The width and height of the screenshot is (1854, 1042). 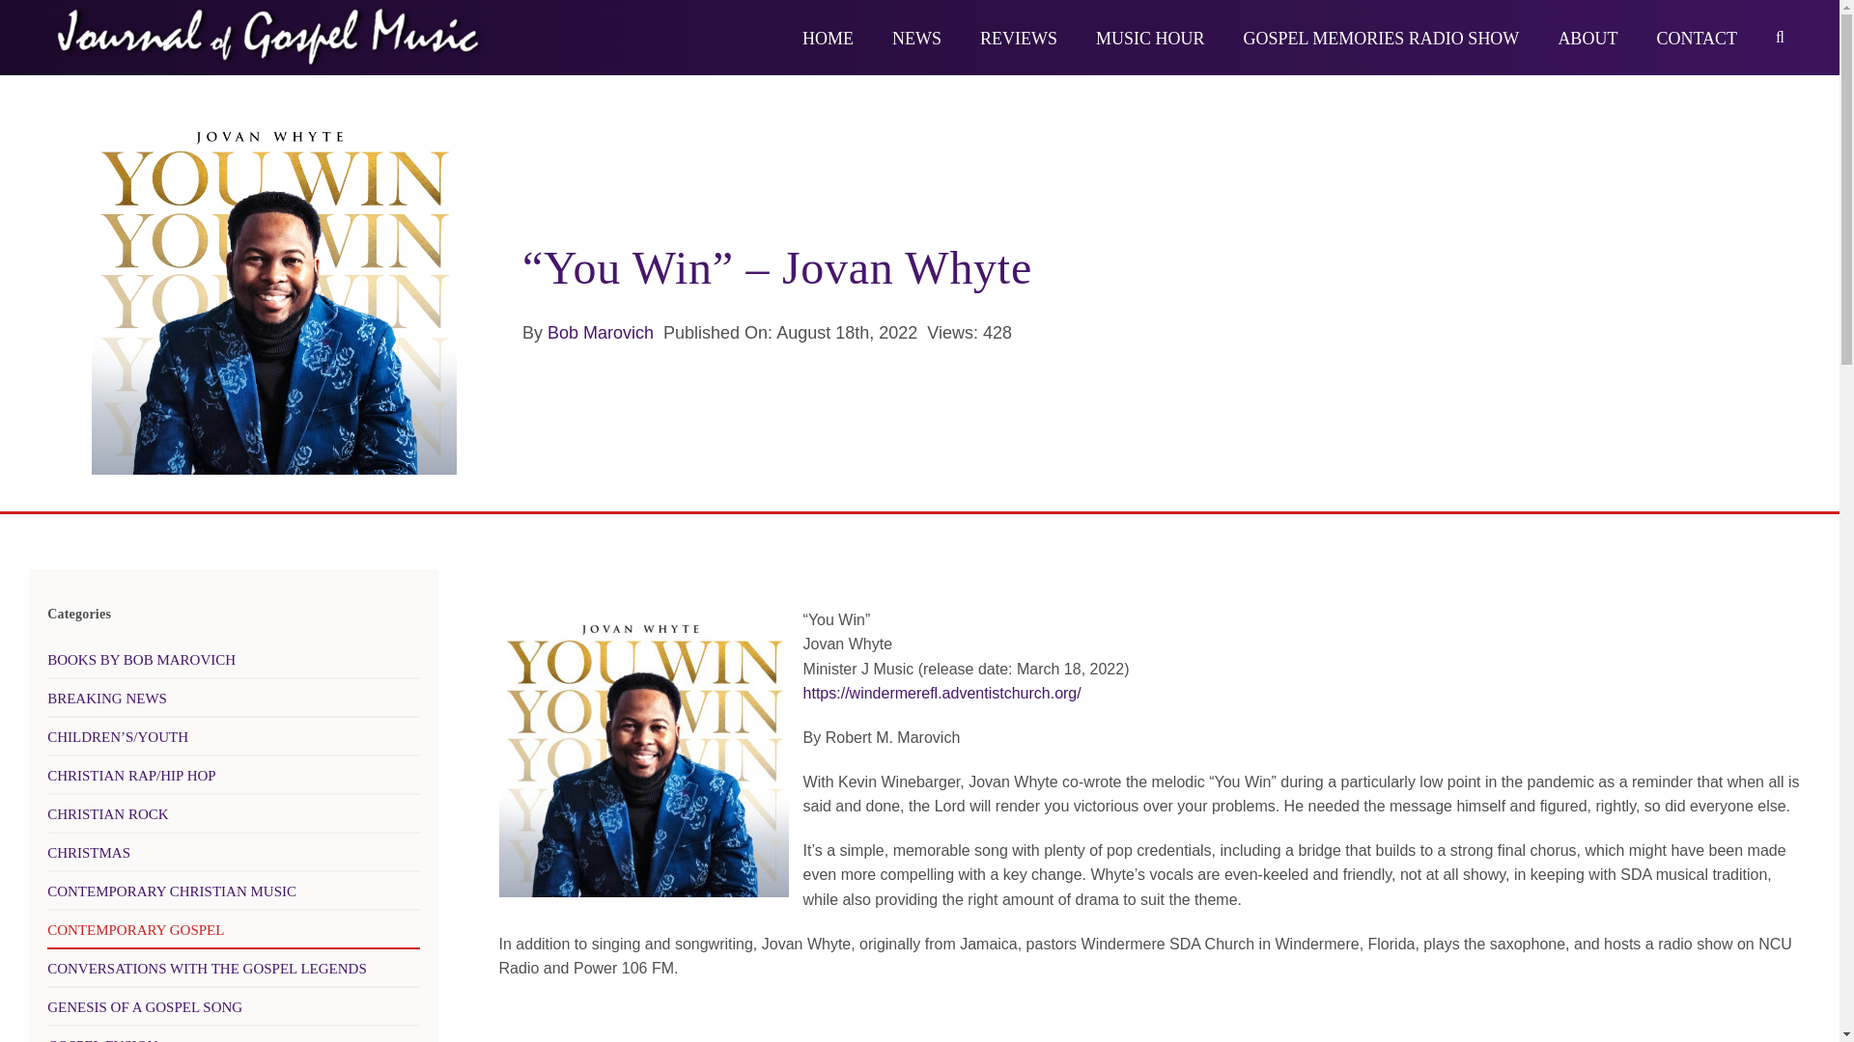 I want to click on GOSPEL MEMORIES RADIO SHOW, so click(x=1382, y=37).